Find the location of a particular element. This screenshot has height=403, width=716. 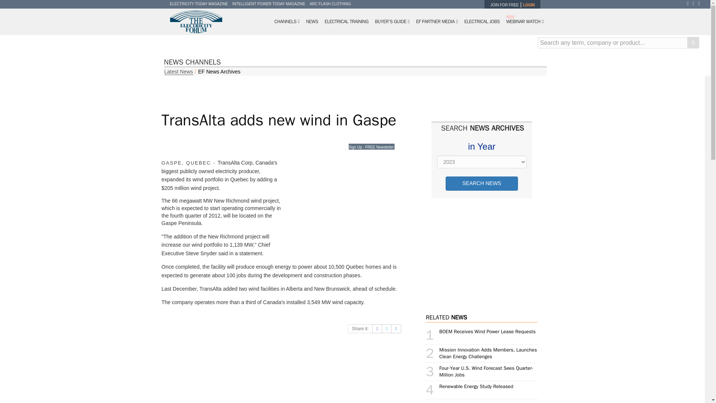

LinkedIn is located at coordinates (701, 3).